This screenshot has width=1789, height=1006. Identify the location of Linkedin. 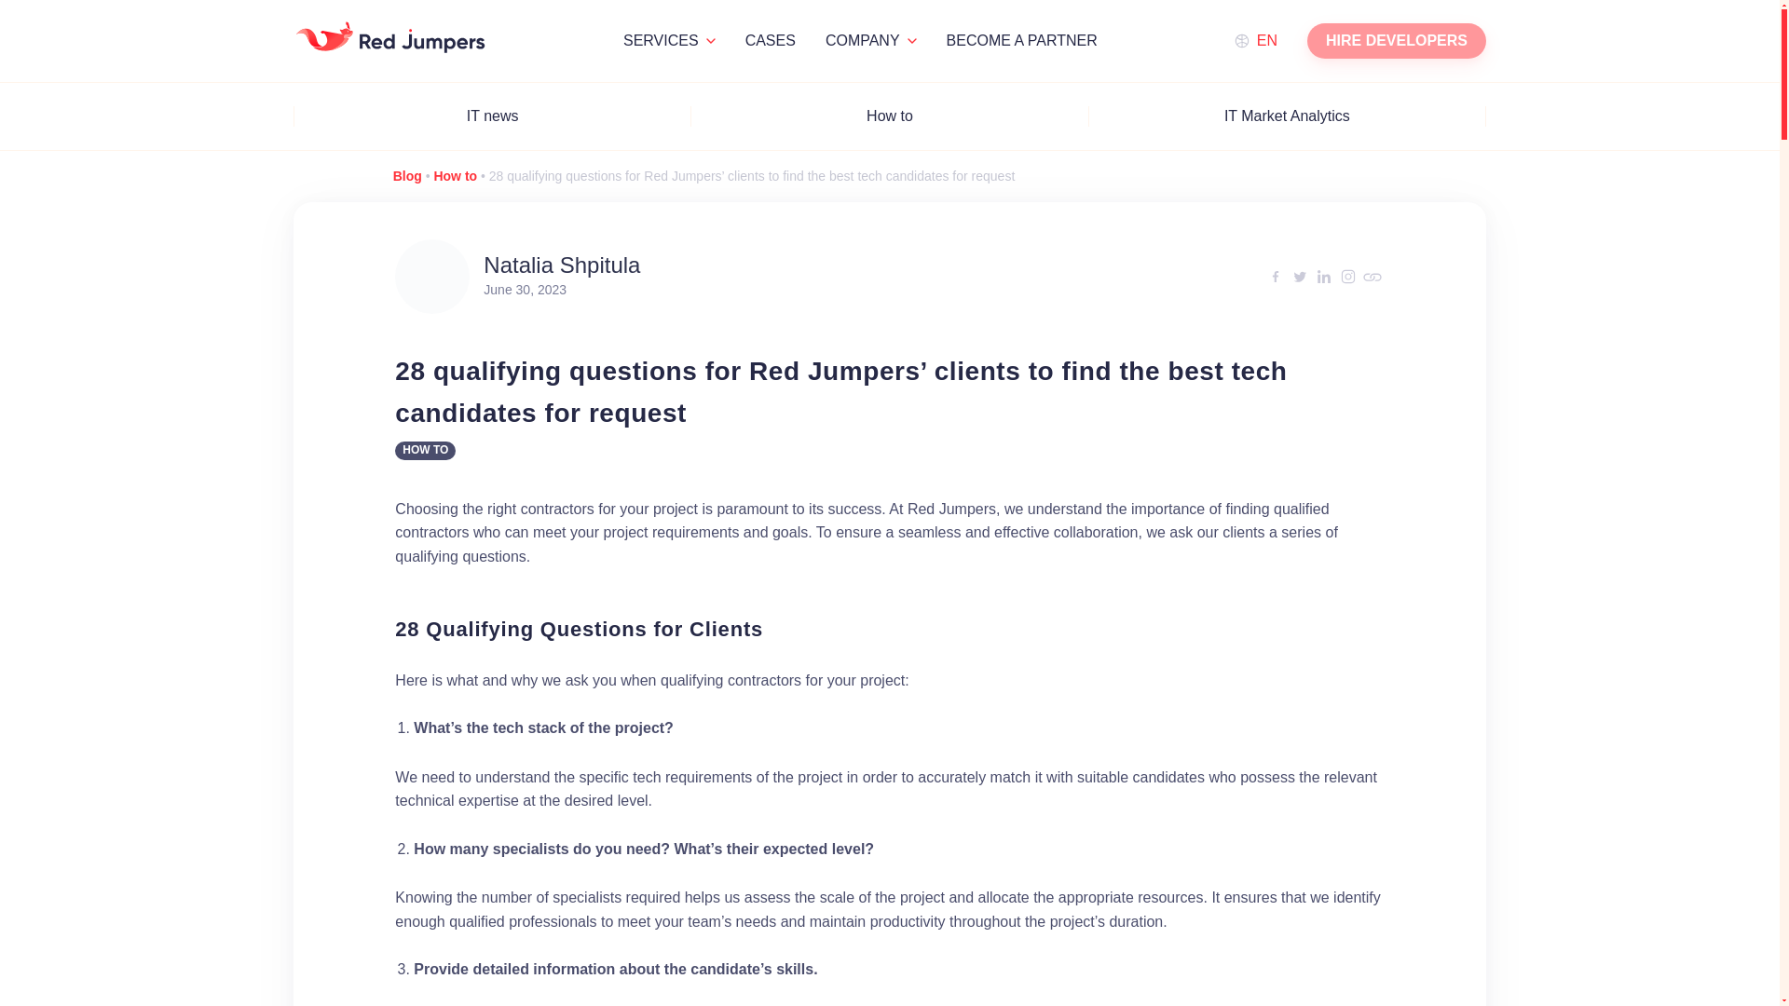
(1323, 276).